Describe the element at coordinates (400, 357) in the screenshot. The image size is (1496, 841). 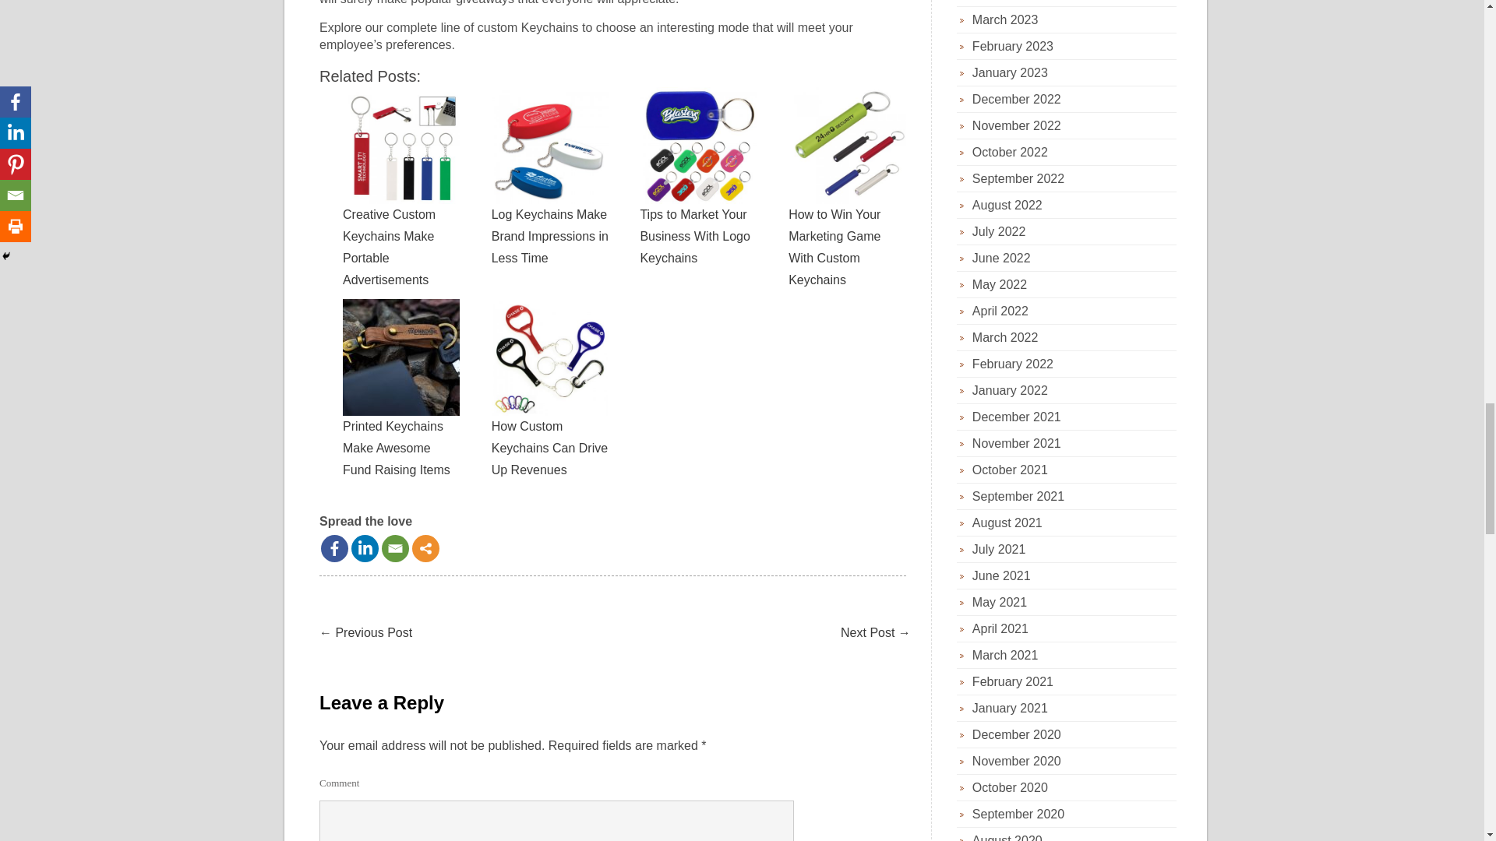
I see `Printed Keychains Make Awesome Fund Raising Items` at that location.